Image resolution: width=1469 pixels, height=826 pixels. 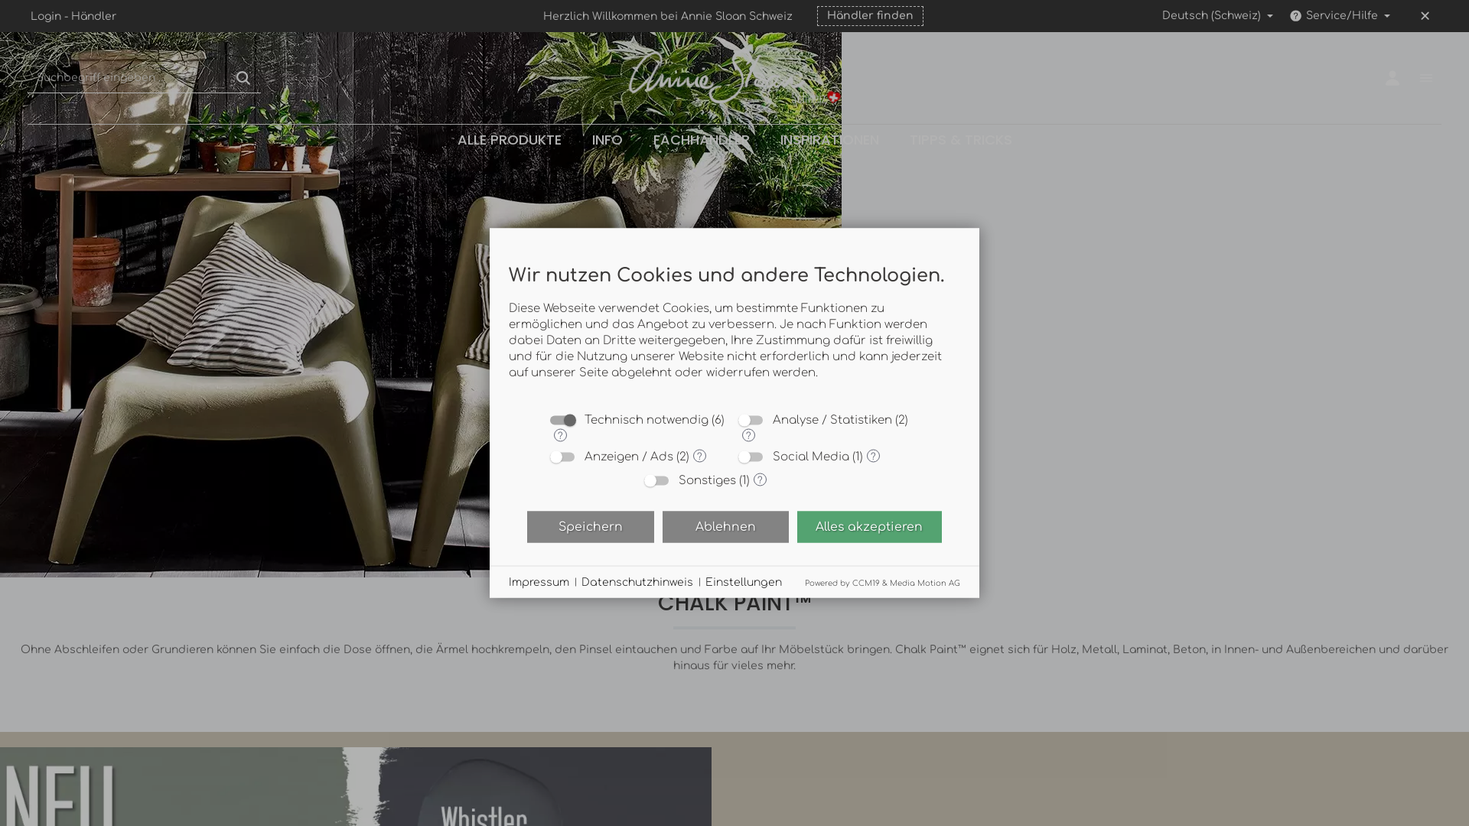 I want to click on ALLE PRODUKTE, so click(x=510, y=140).